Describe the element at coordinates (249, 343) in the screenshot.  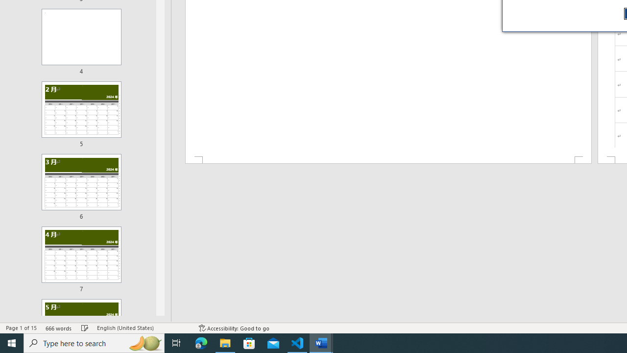
I see `Microsoft Store` at that location.